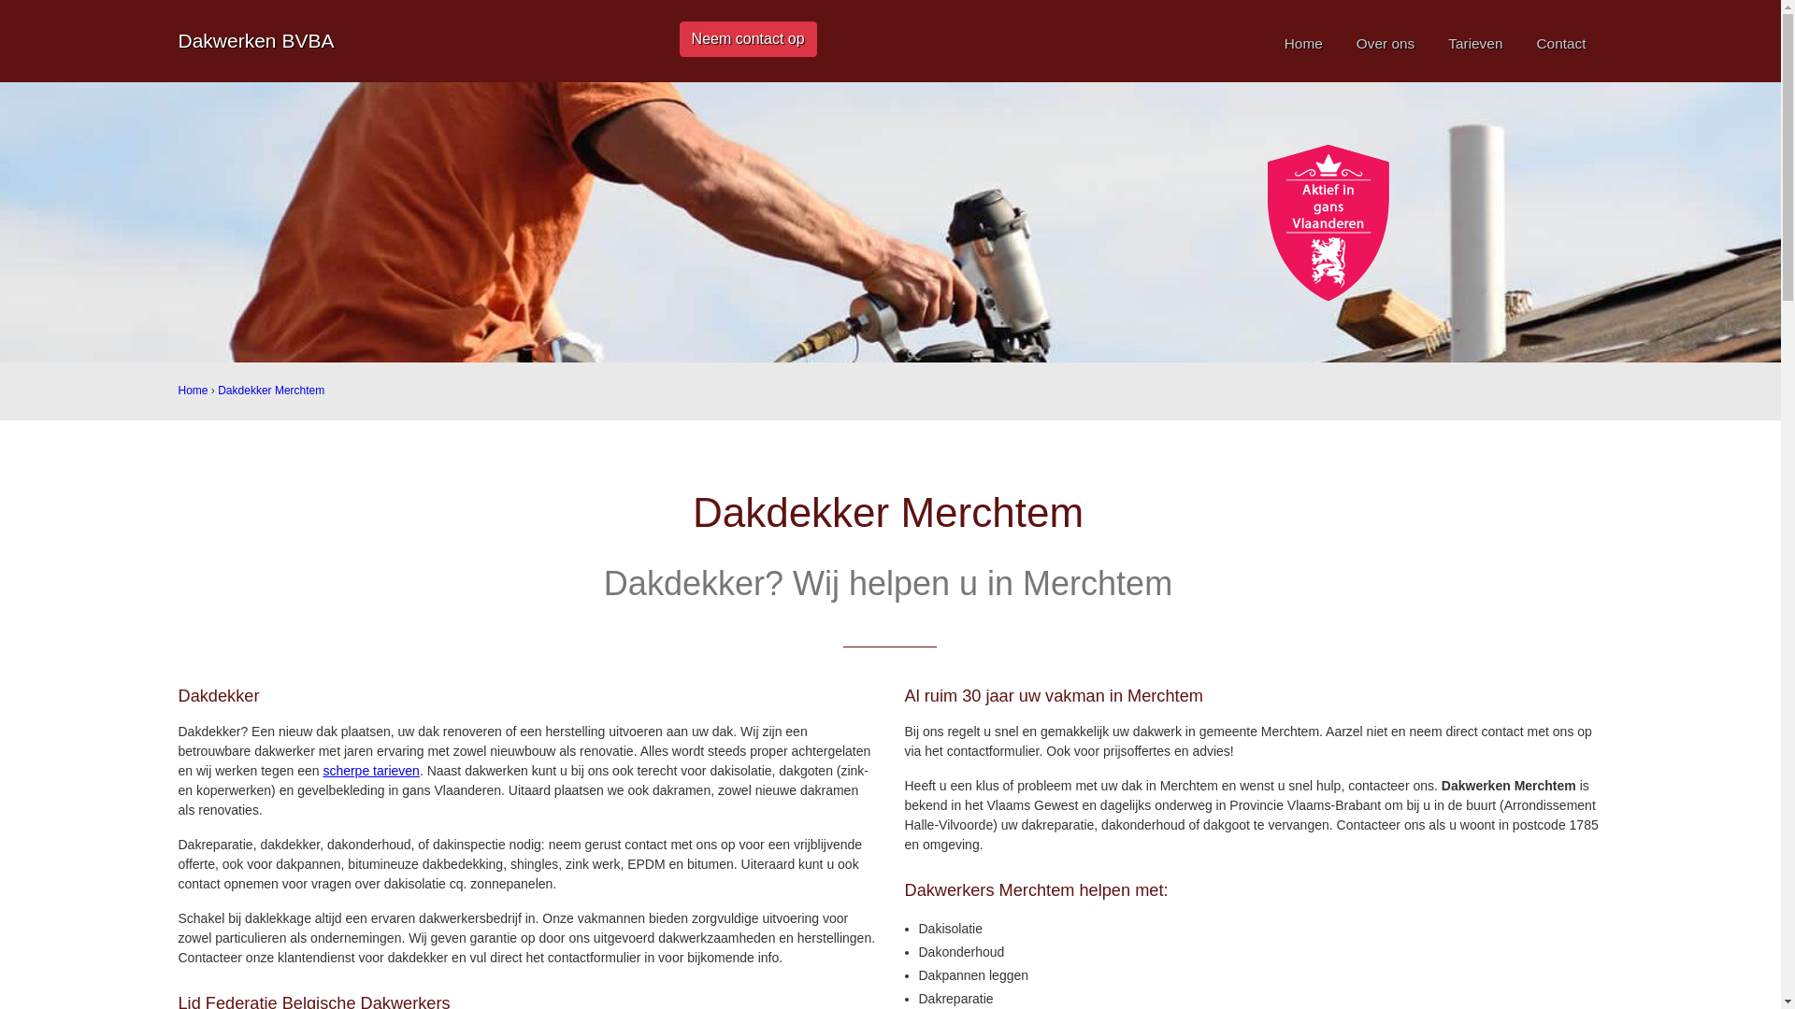 Image resolution: width=1795 pixels, height=1009 pixels. What do you see at coordinates (256, 41) in the screenshot?
I see `Dakwerken BVBA` at bounding box center [256, 41].